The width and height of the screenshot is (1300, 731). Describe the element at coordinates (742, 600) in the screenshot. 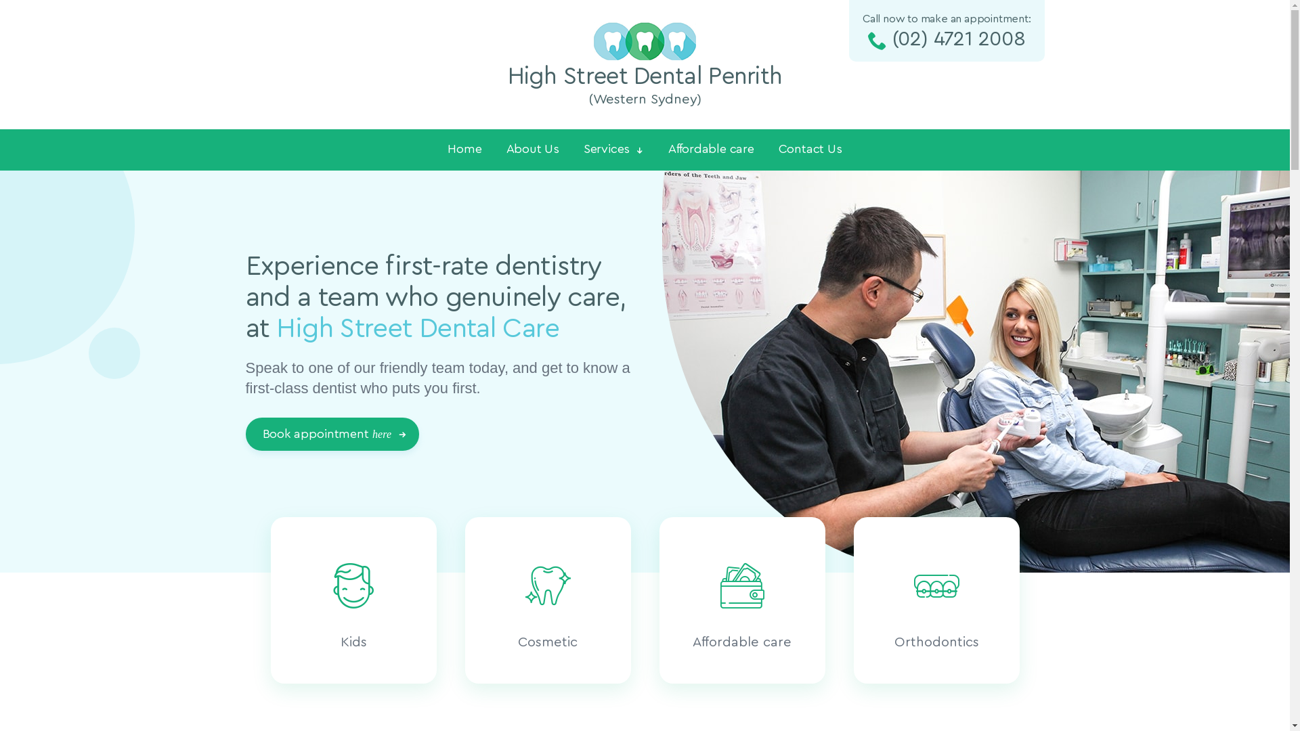

I see `Affordable care` at that location.